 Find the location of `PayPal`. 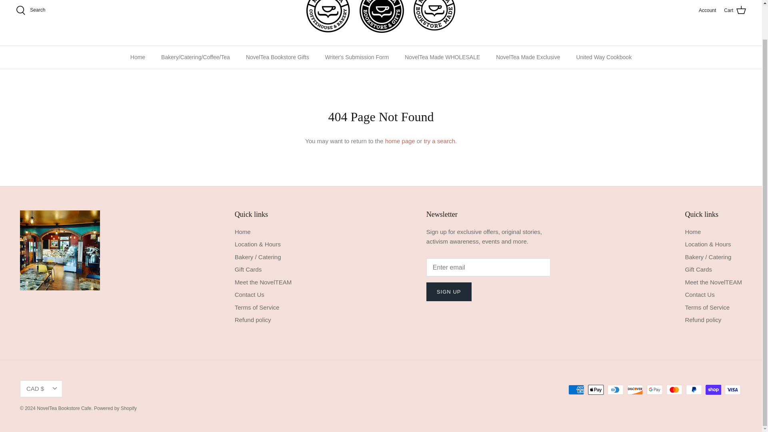

PayPal is located at coordinates (694, 390).